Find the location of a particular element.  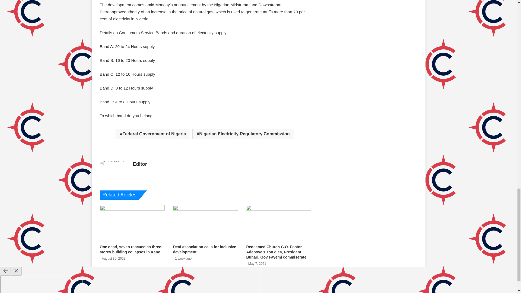

Federal Government of Nigeria is located at coordinates (153, 134).